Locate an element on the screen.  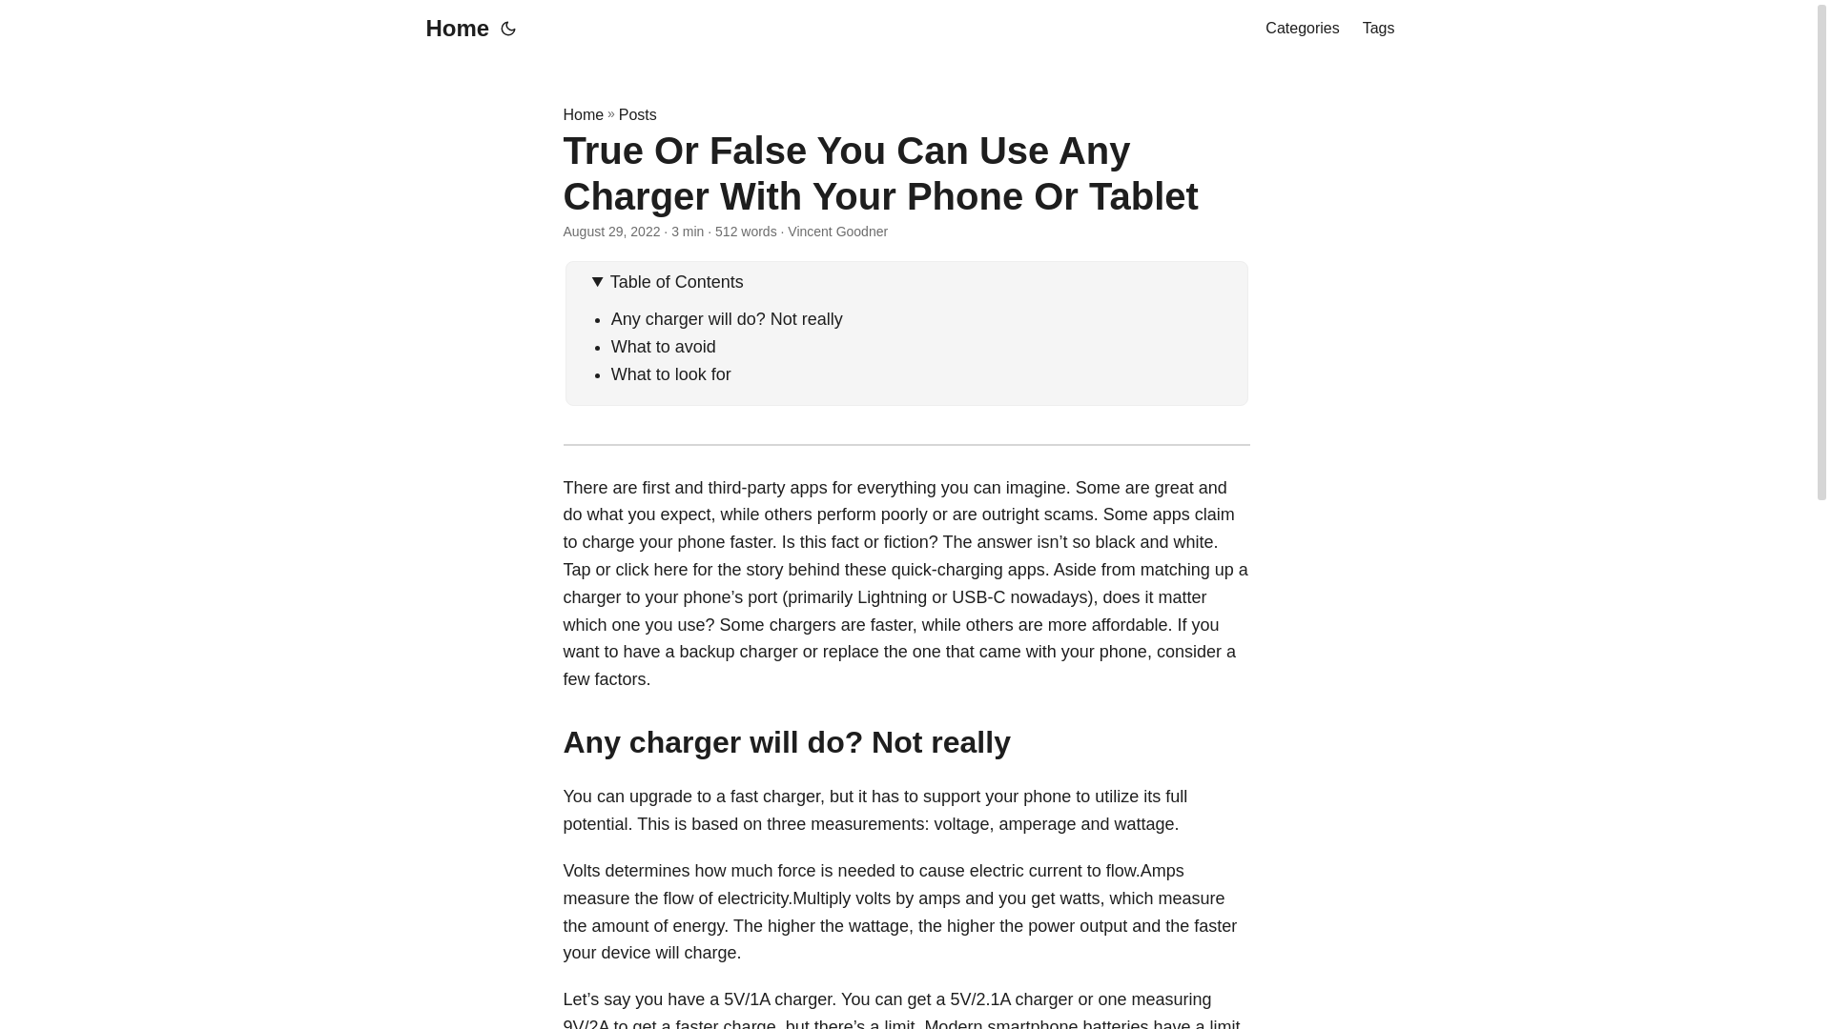
Posts is located at coordinates (637, 114).